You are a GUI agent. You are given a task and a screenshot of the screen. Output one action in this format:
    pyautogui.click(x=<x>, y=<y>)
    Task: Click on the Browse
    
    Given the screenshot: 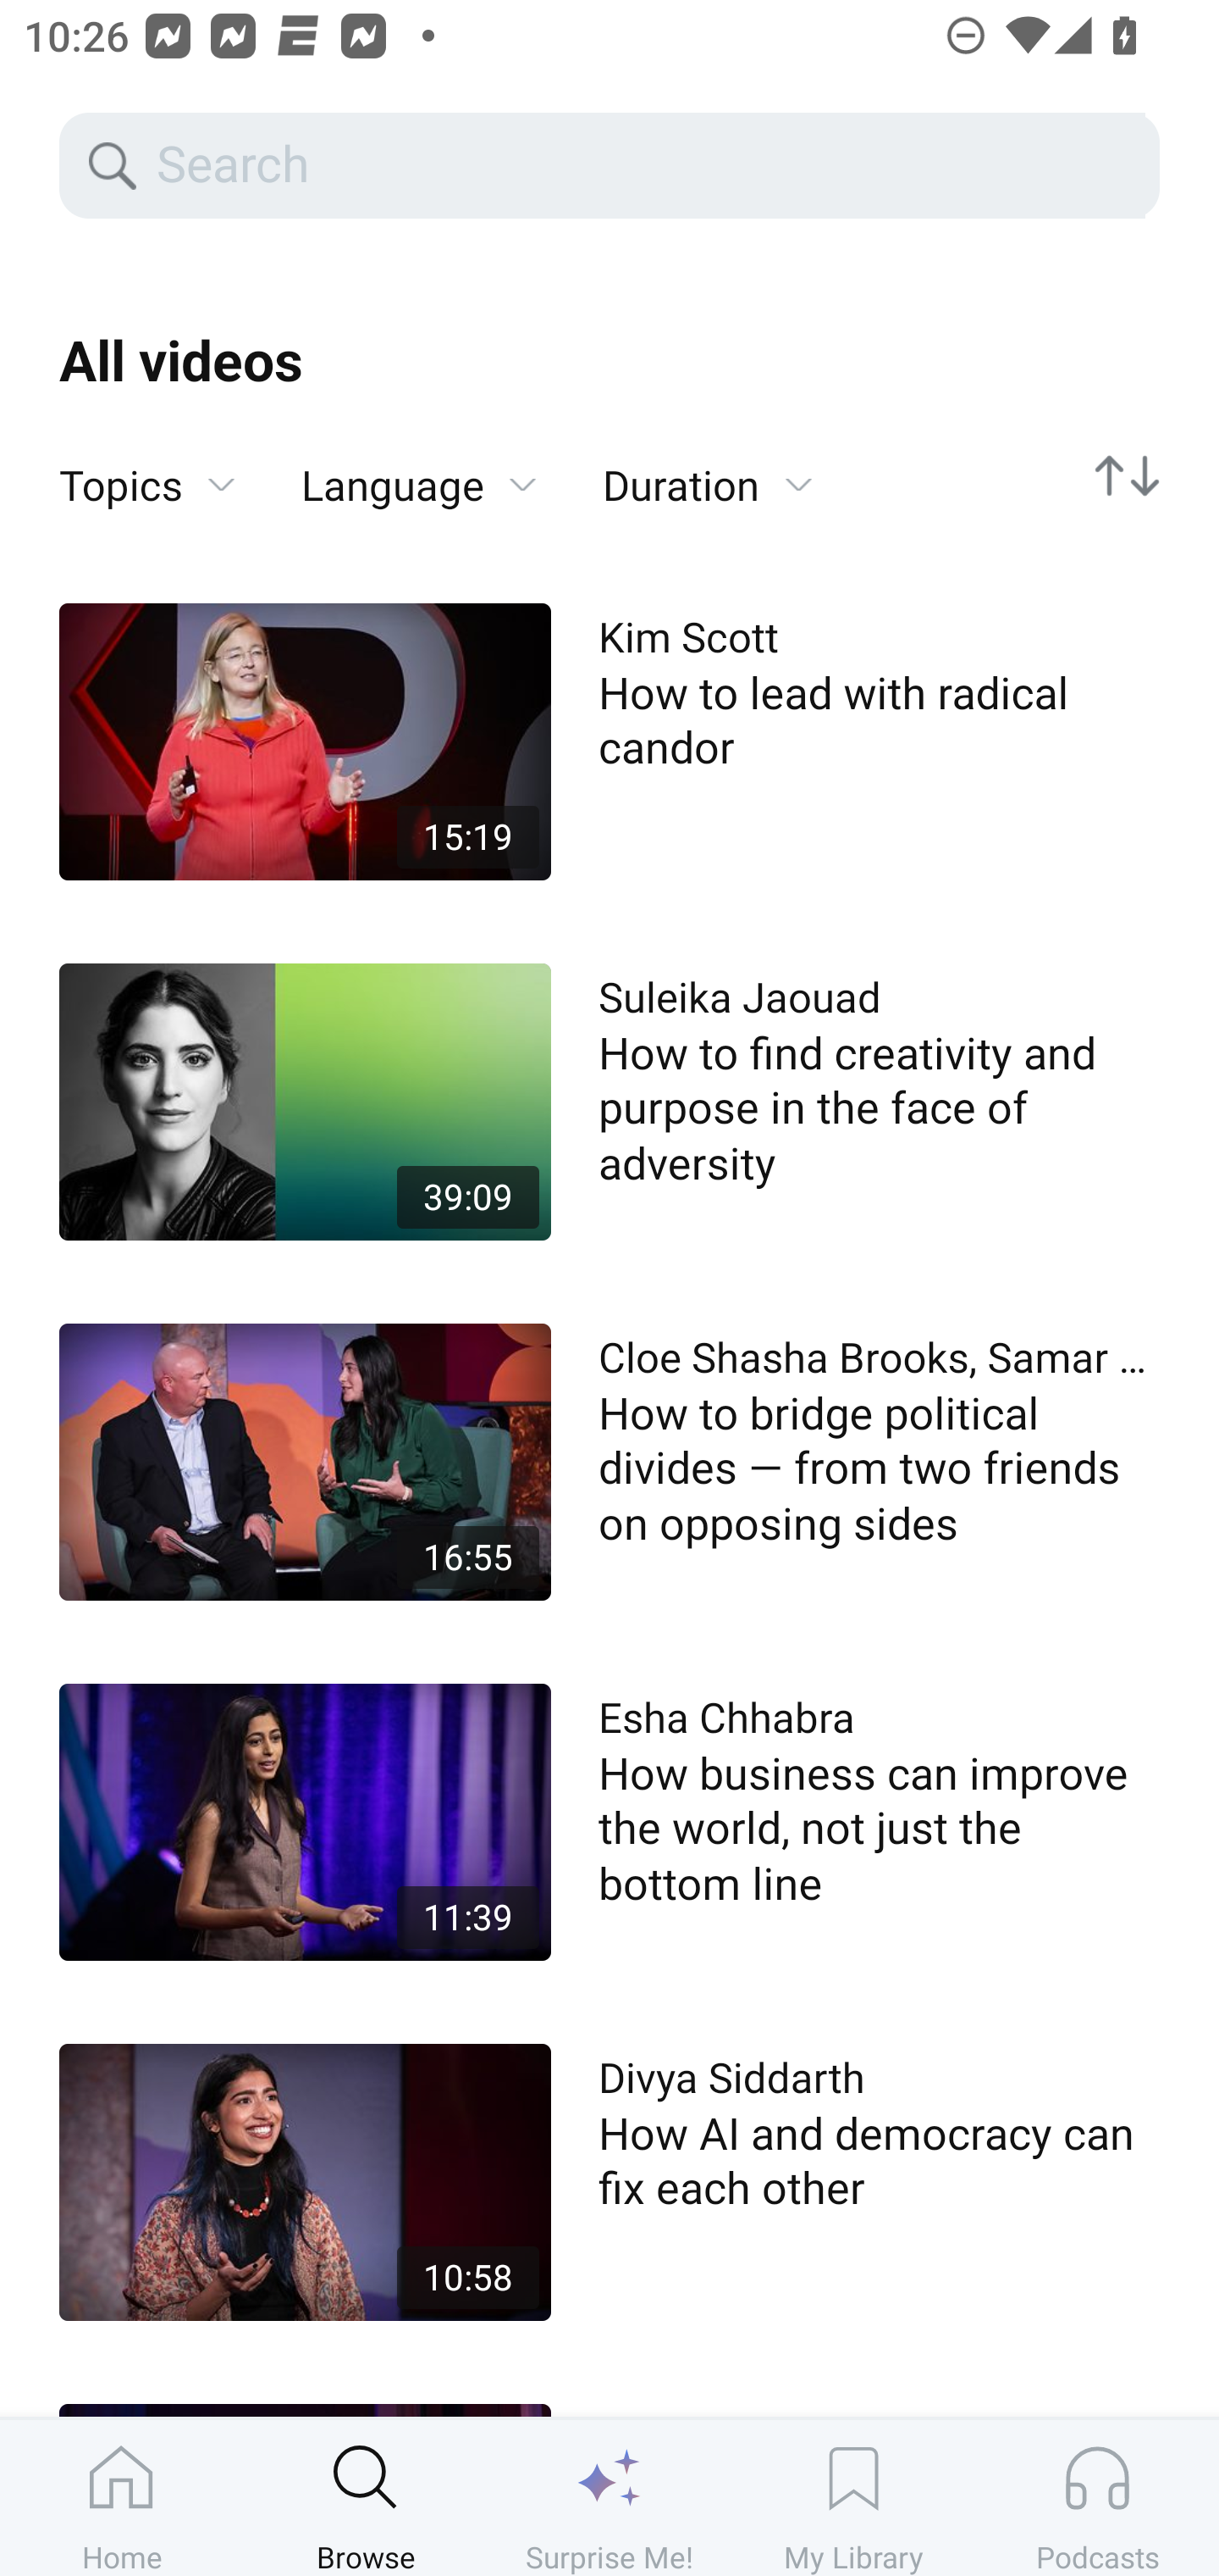 What is the action you would take?
    pyautogui.click(x=366, y=2497)
    